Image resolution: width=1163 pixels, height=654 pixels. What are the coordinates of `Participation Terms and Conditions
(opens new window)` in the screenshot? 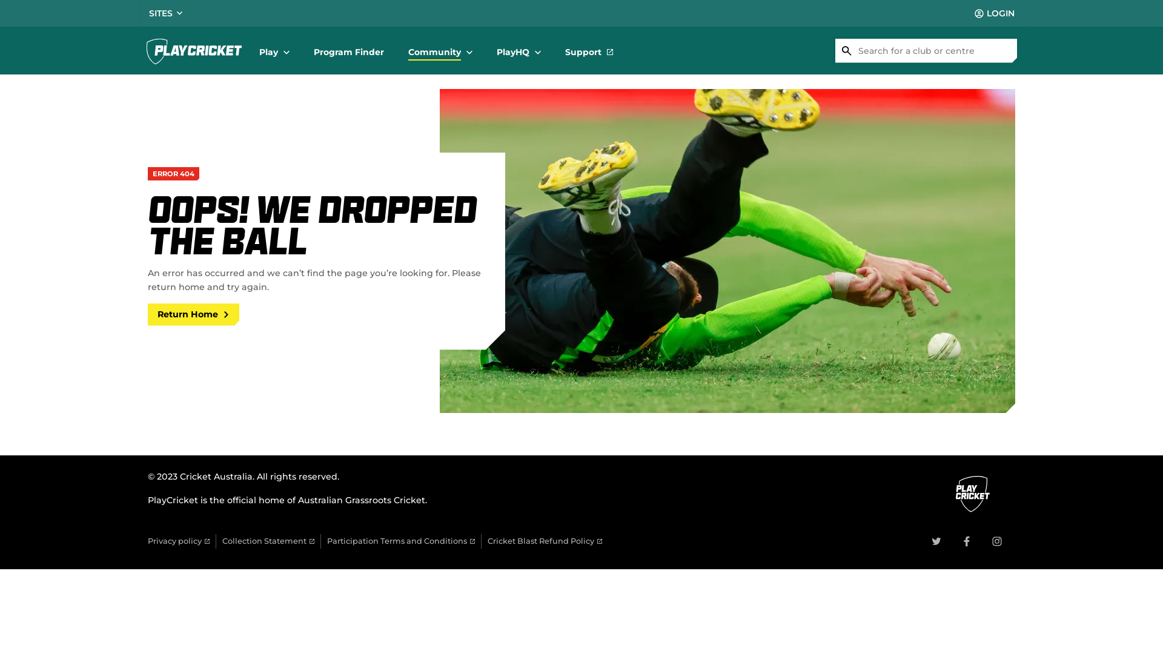 It's located at (401, 541).